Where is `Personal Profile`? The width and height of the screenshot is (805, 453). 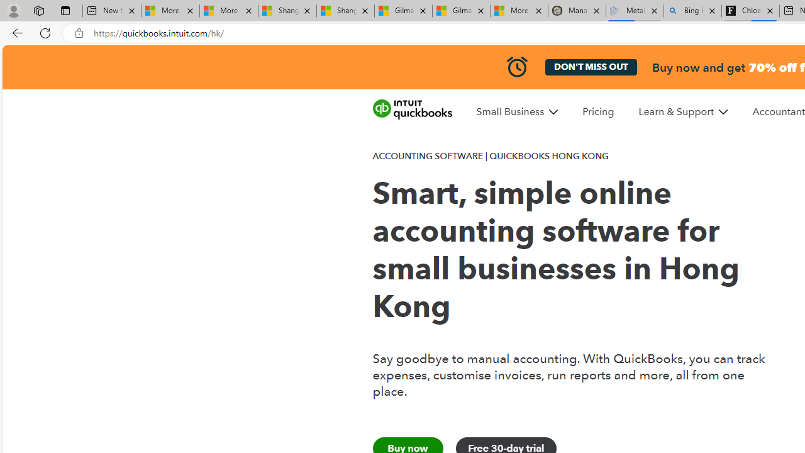 Personal Profile is located at coordinates (13, 10).